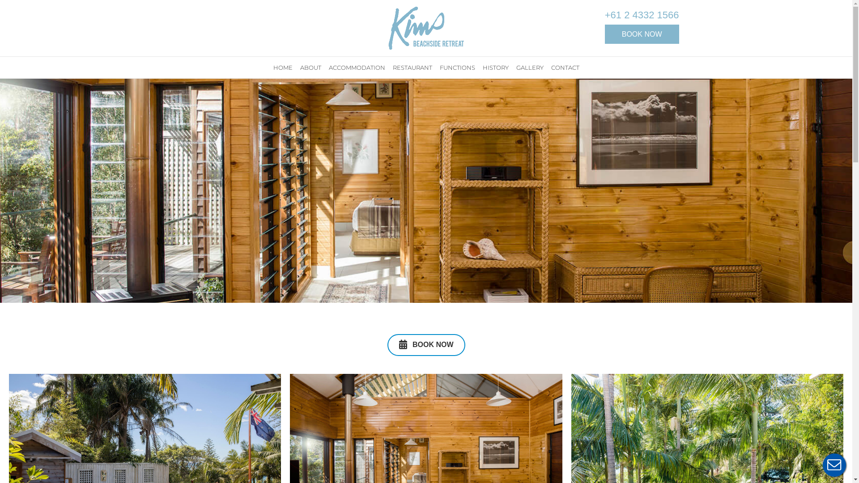 The image size is (859, 483). What do you see at coordinates (310, 68) in the screenshot?
I see `ABOUT` at bounding box center [310, 68].